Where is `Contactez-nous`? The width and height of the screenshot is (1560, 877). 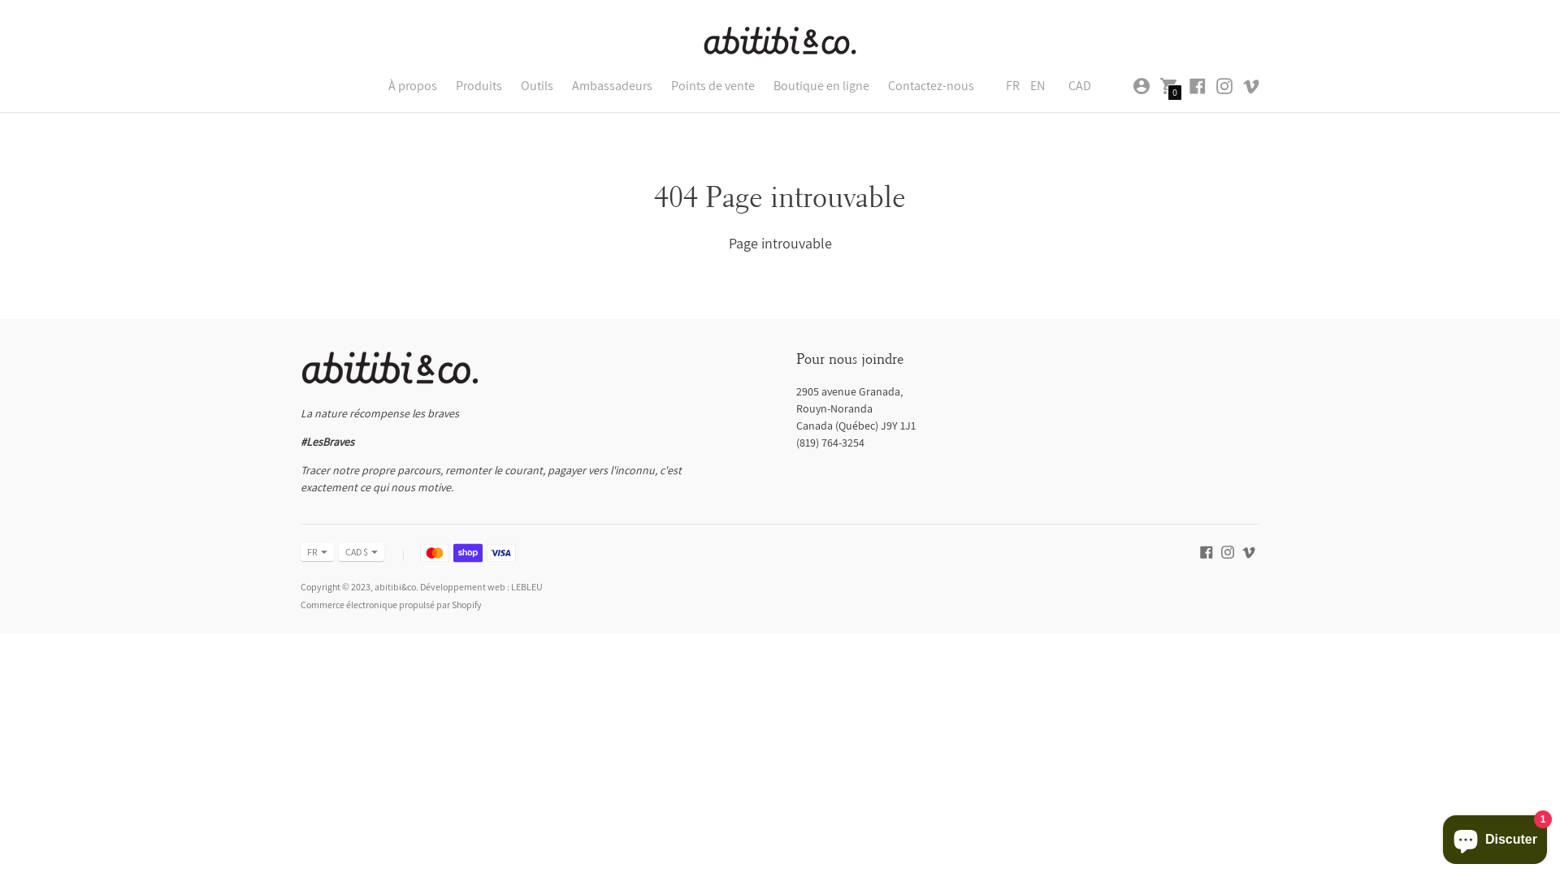
Contactez-nous is located at coordinates (931, 86).